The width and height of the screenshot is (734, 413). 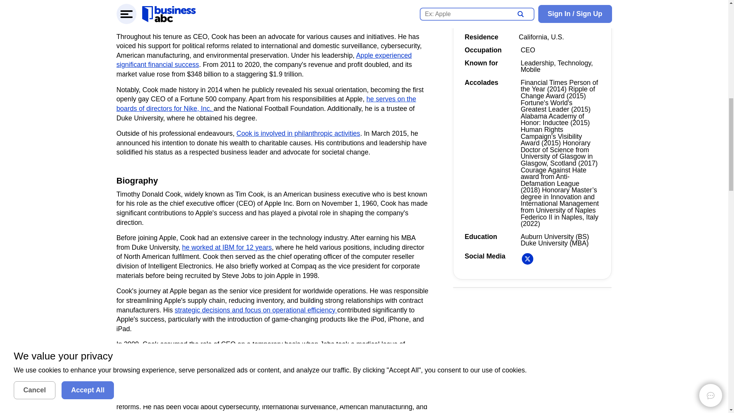 I want to click on he serves on the boards of directors for Nike, Inc., so click(x=266, y=104).